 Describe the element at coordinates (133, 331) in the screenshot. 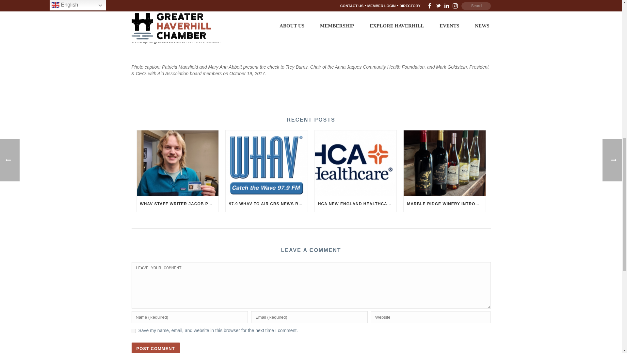

I see `yes` at that location.